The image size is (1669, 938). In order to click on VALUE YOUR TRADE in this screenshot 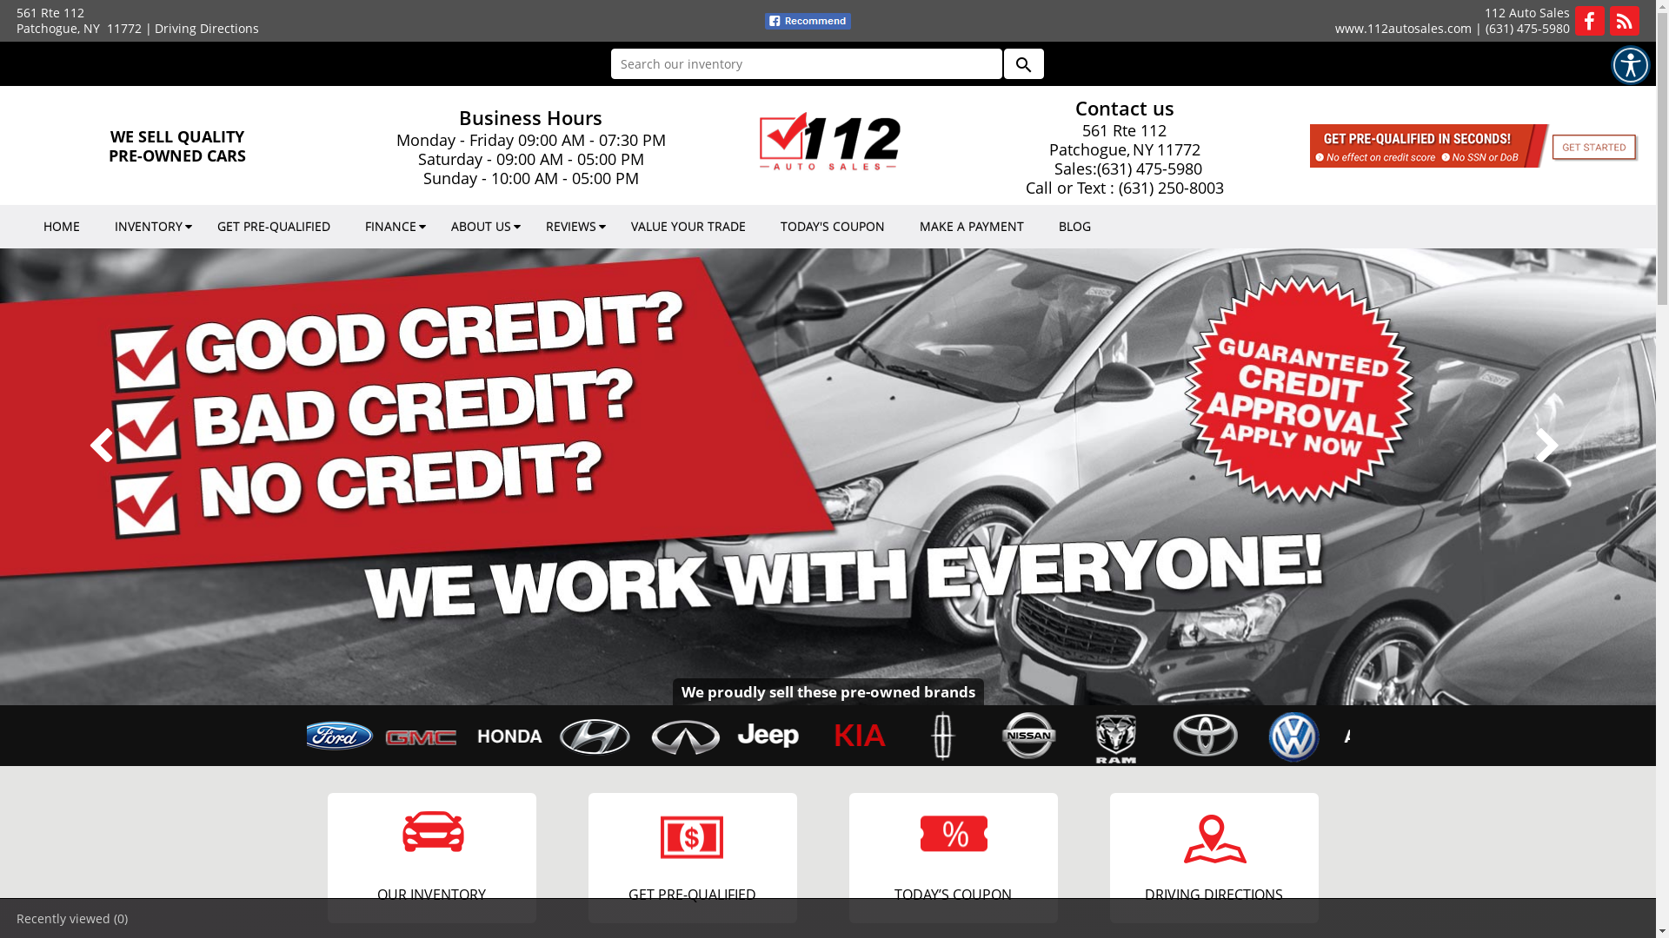, I will do `click(688, 227)`.